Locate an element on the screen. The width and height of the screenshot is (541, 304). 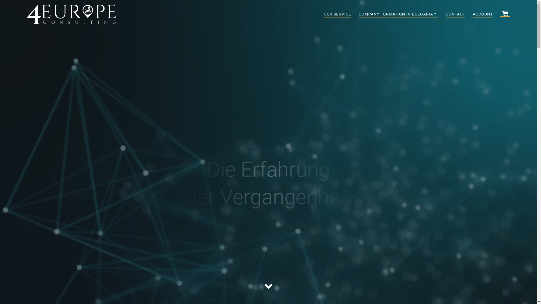
CONTACT is located at coordinates (455, 14).